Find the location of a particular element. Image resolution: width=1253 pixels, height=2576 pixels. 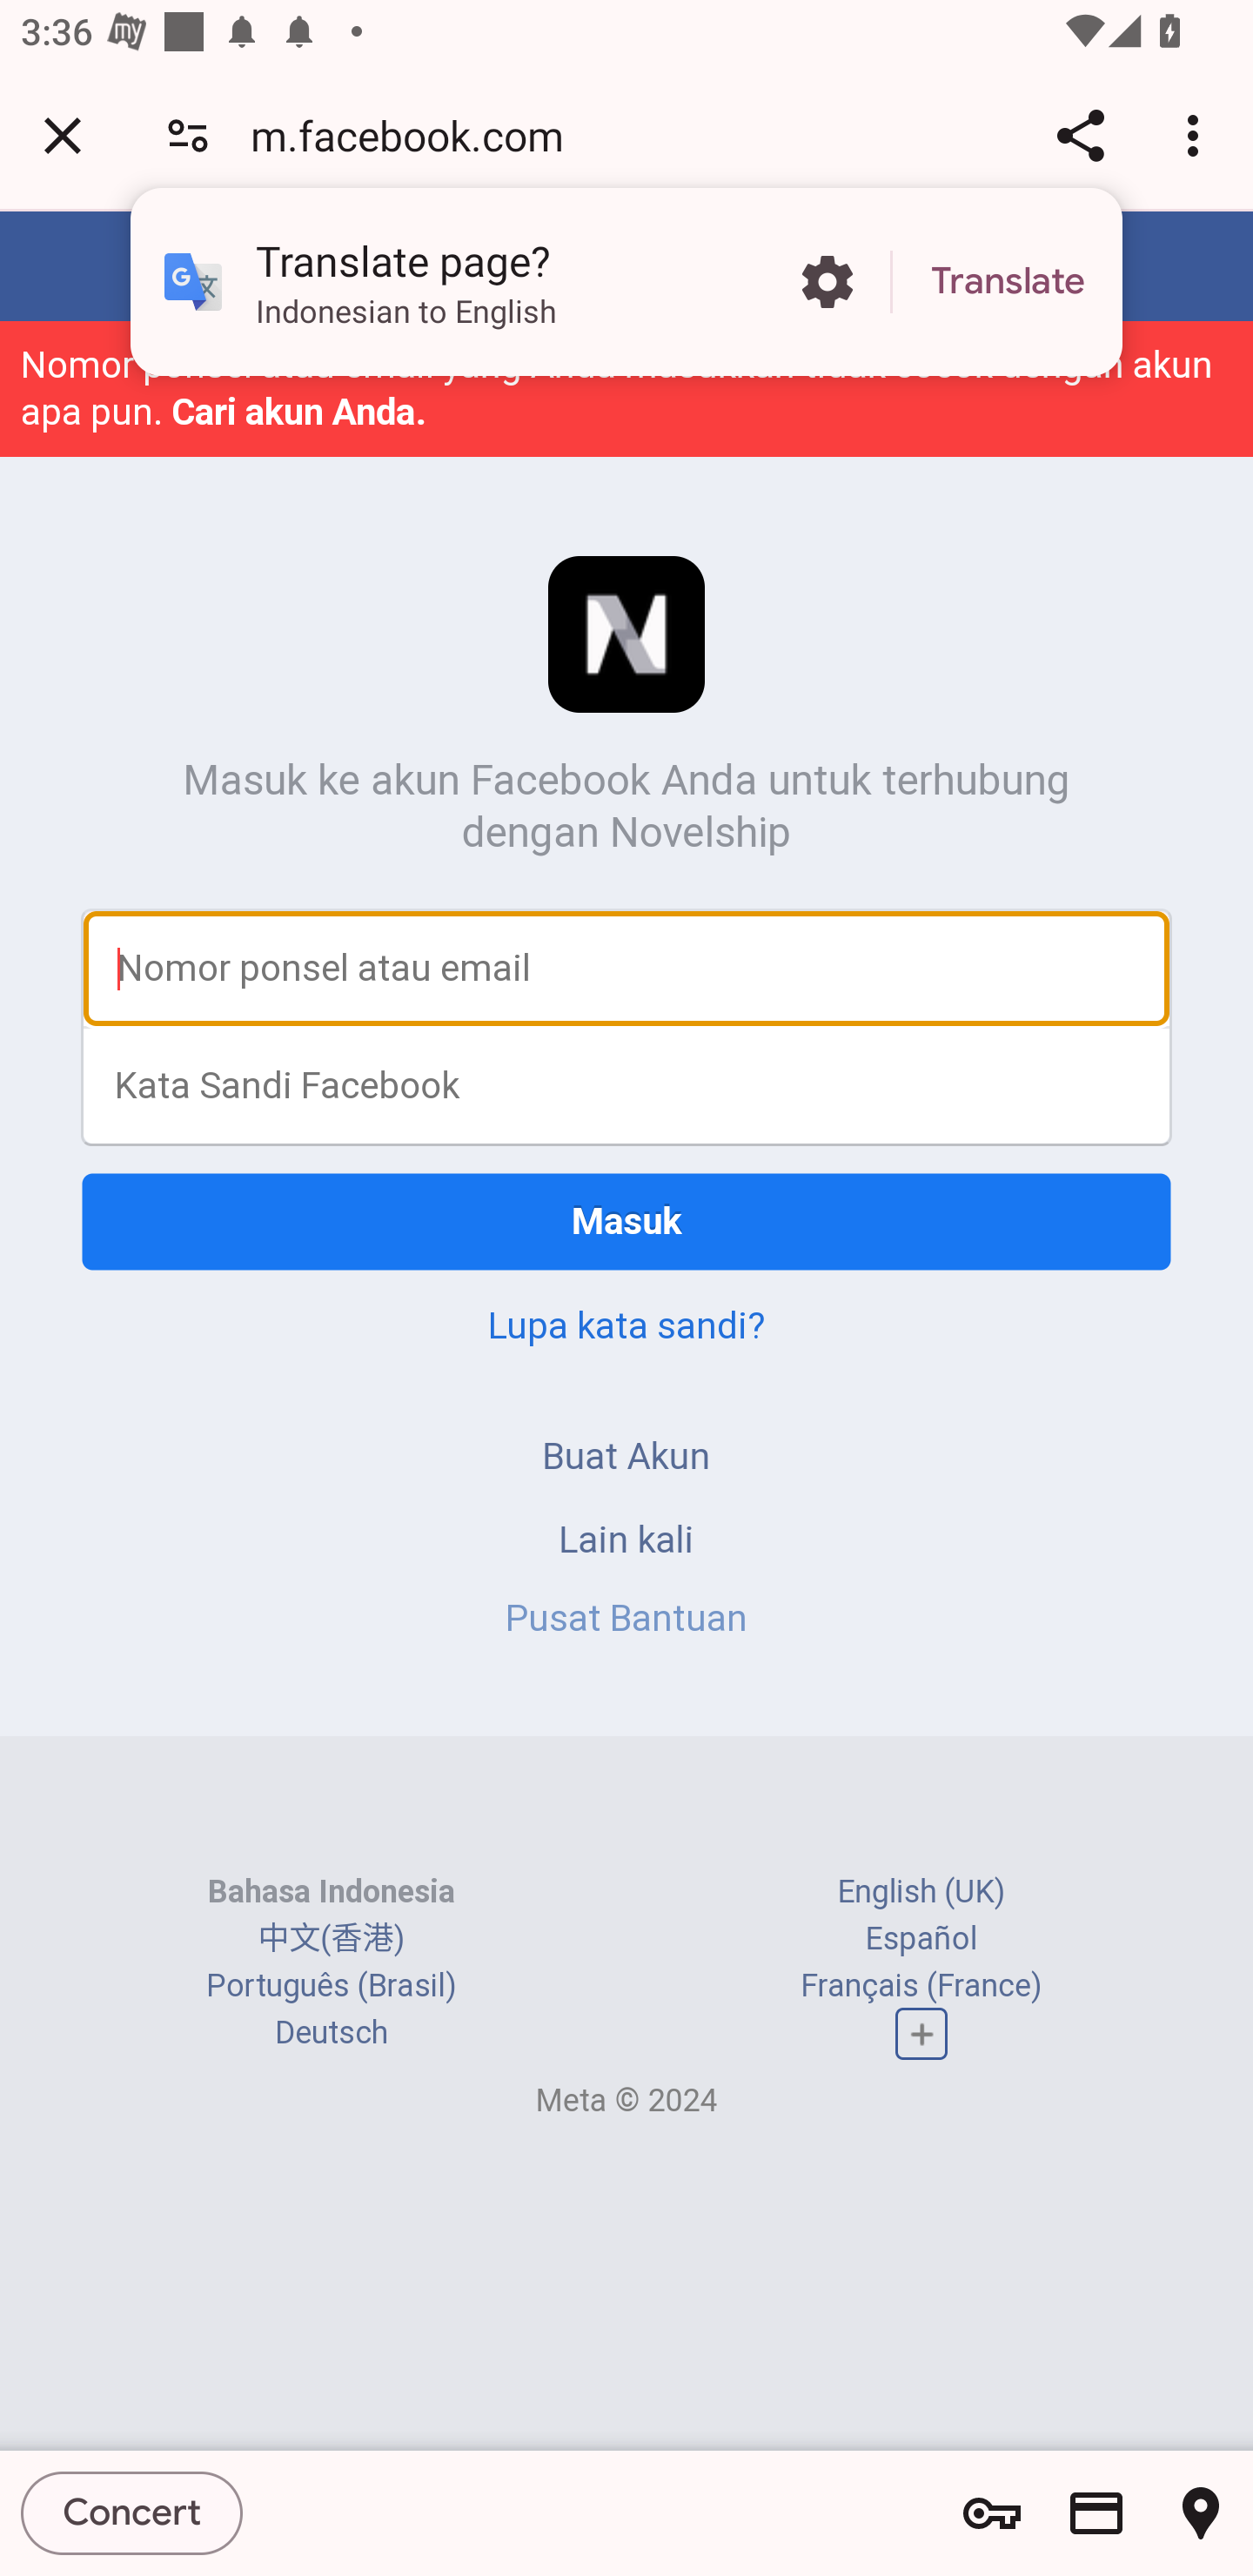

Português (Brasil) is located at coordinates (332, 1984).